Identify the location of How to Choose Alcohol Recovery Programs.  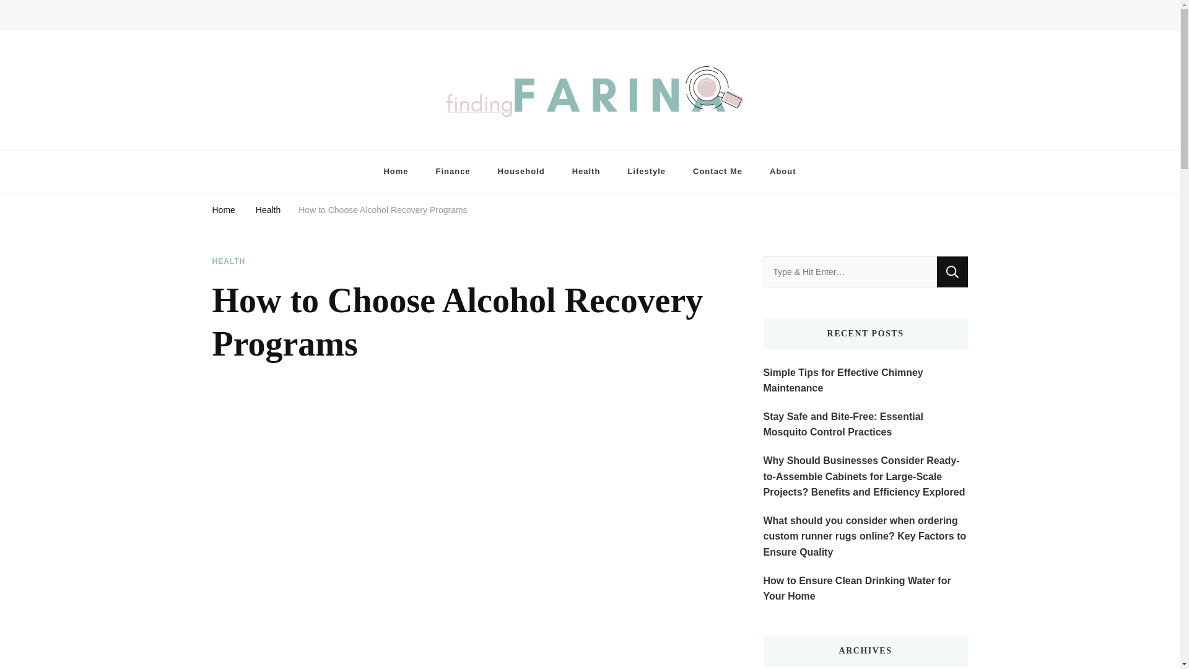
(383, 209).